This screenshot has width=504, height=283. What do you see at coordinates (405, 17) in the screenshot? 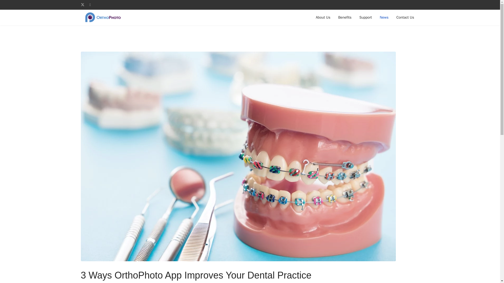
I see `Contact Us` at bounding box center [405, 17].